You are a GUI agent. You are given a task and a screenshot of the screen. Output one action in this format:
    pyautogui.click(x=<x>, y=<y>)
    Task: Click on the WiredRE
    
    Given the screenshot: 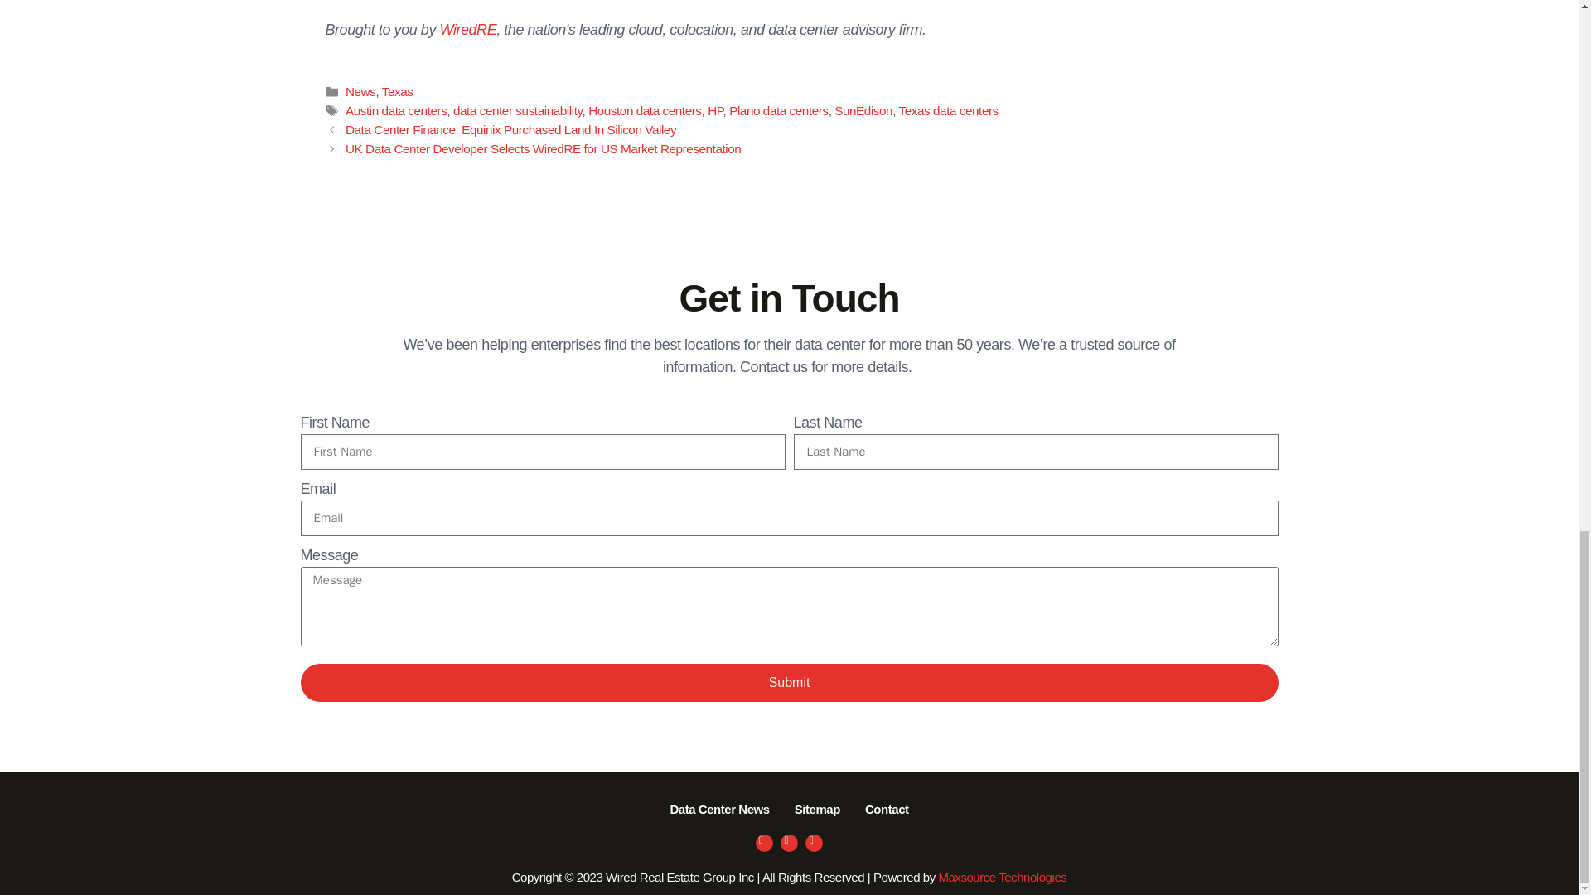 What is the action you would take?
    pyautogui.click(x=467, y=30)
    